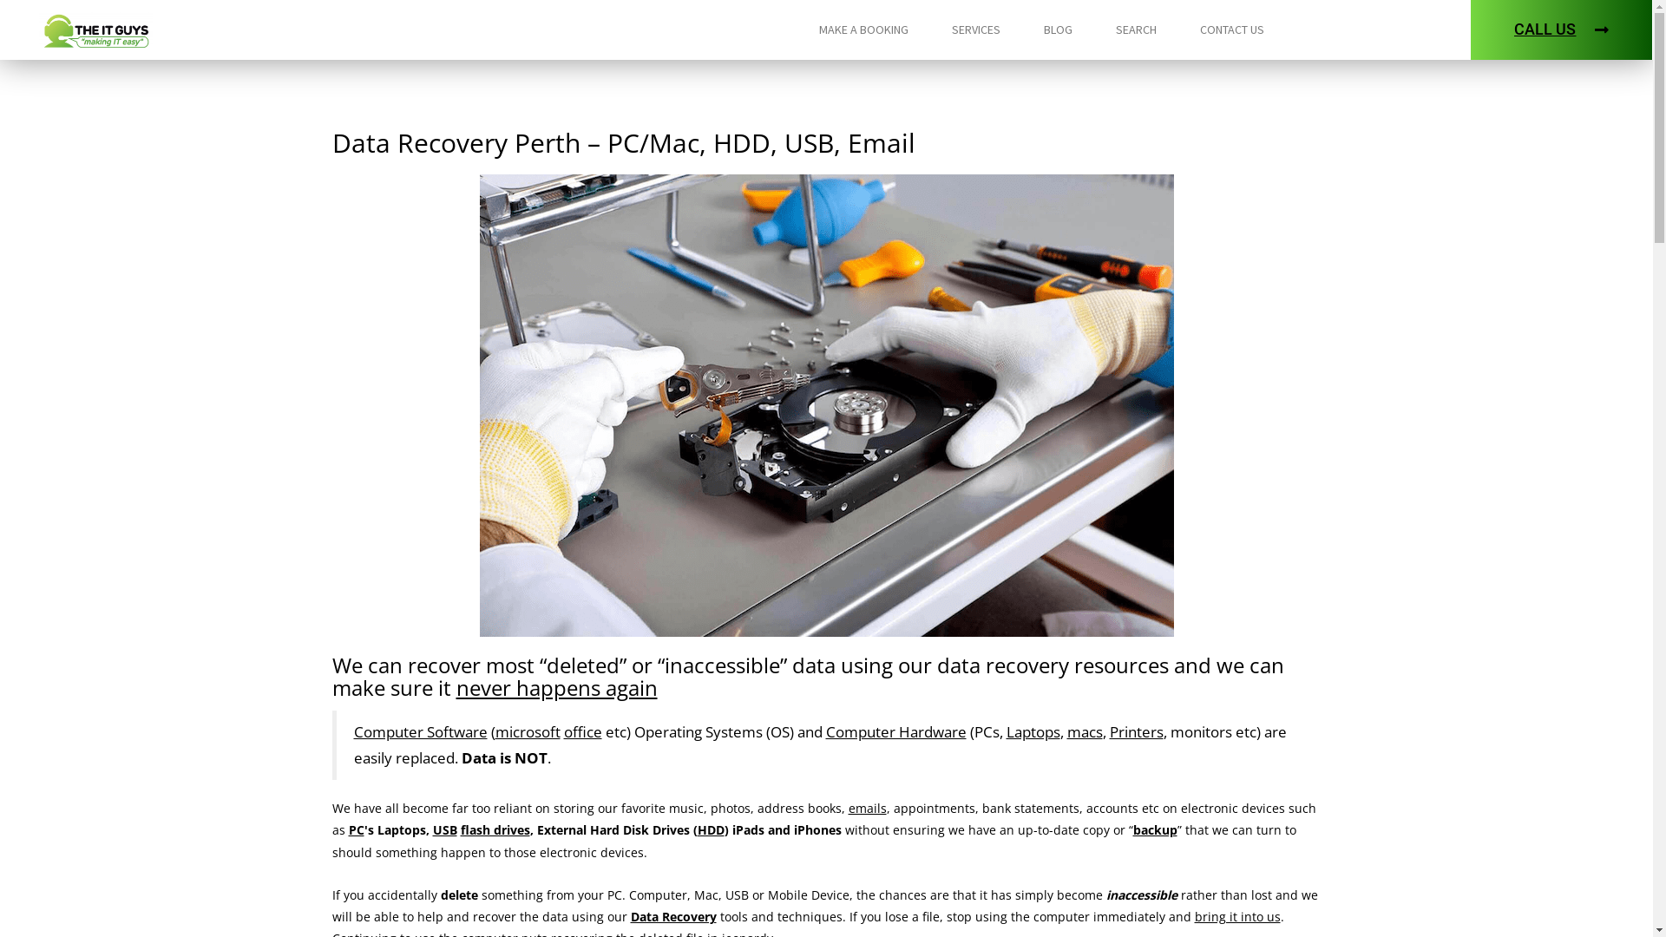  What do you see at coordinates (421, 732) in the screenshot?
I see `Computer Software` at bounding box center [421, 732].